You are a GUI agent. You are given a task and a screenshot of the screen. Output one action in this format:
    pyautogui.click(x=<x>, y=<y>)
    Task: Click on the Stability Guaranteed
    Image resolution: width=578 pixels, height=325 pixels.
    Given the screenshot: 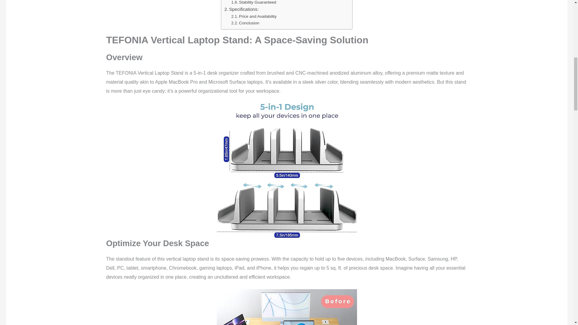 What is the action you would take?
    pyautogui.click(x=253, y=3)
    